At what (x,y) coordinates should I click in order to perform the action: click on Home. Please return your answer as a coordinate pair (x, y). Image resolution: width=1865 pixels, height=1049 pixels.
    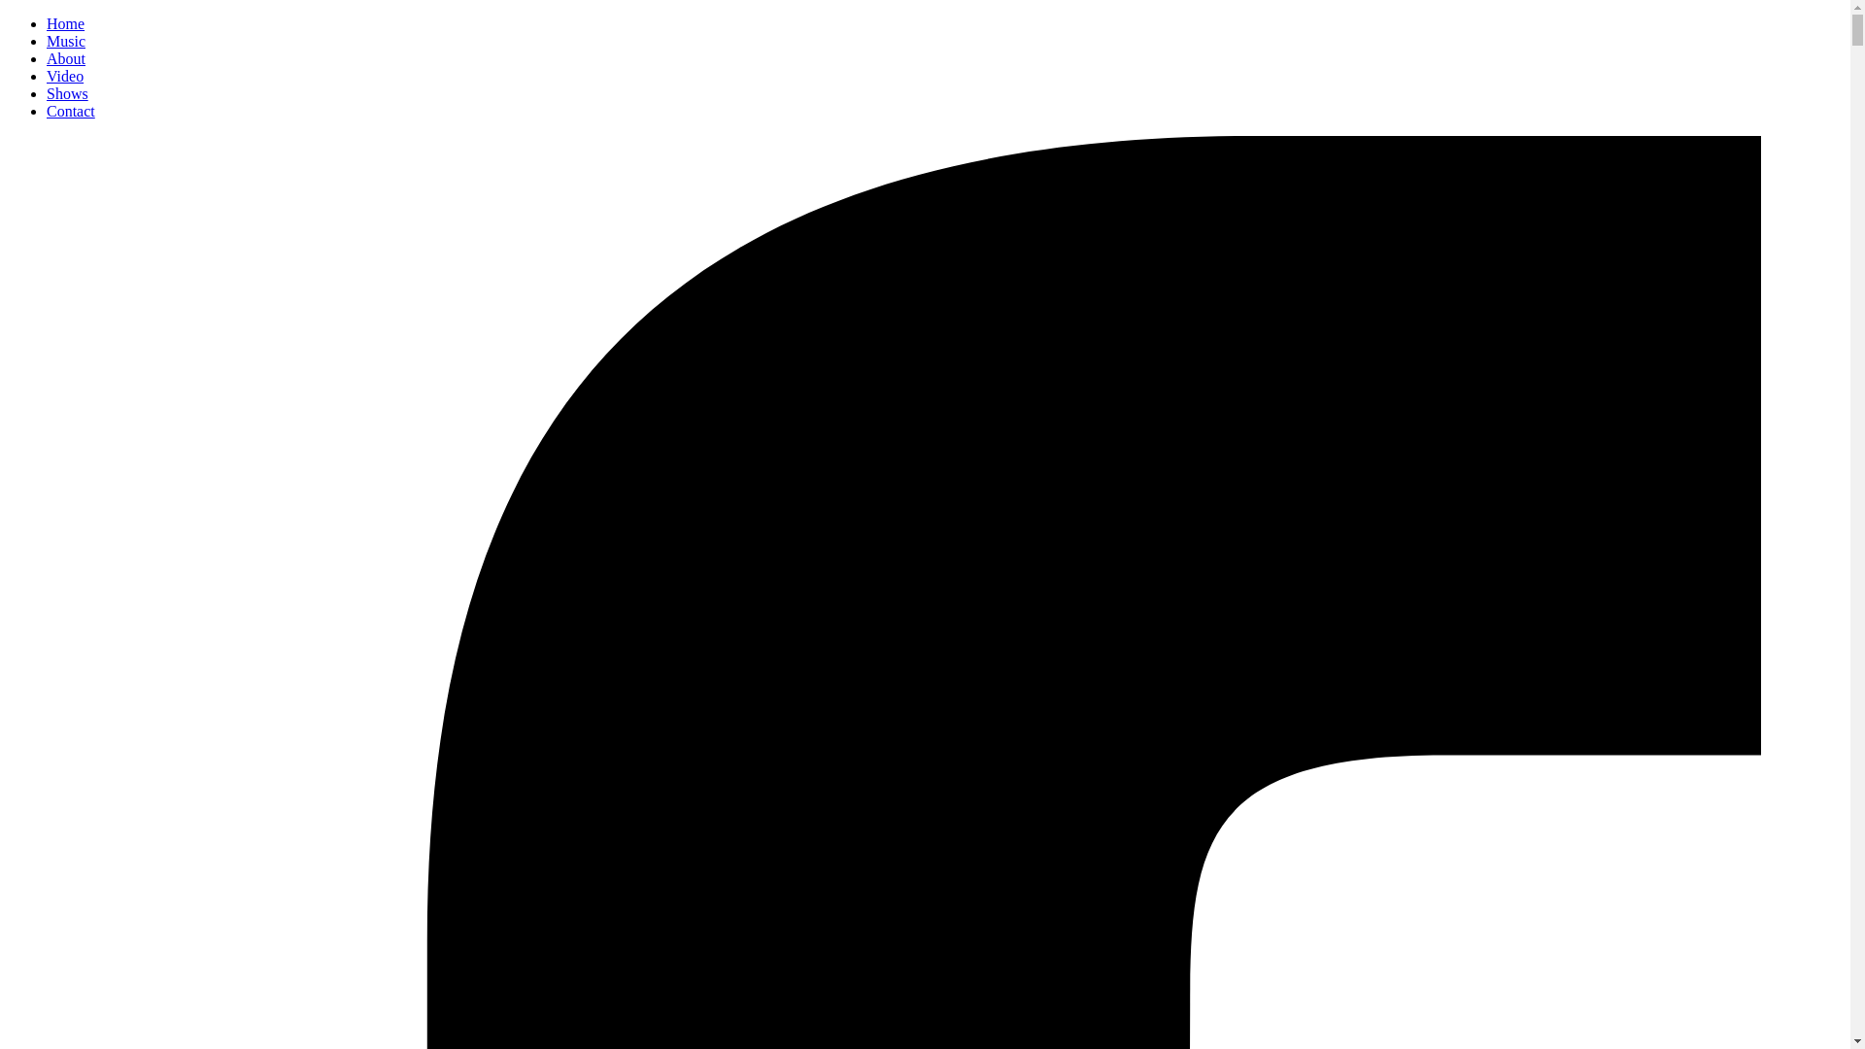
    Looking at the image, I should click on (66, 23).